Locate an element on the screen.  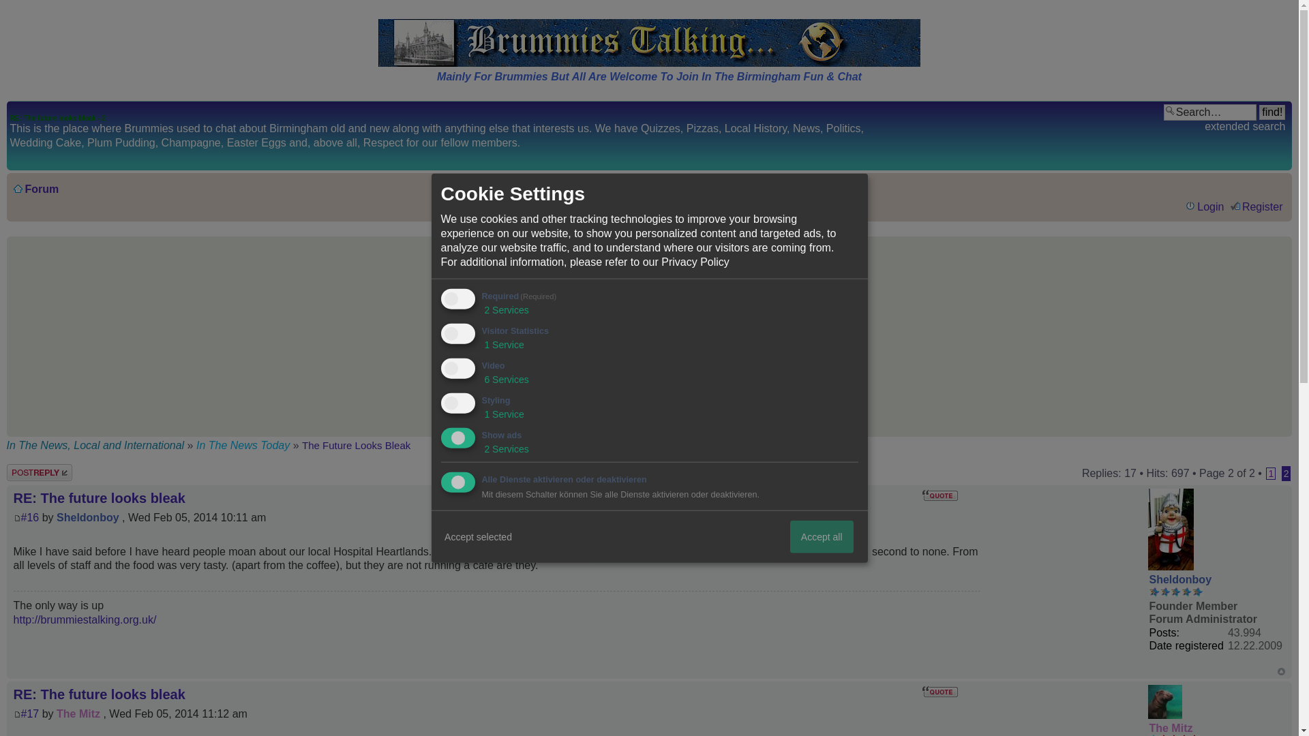
Login is located at coordinates (1204, 206).